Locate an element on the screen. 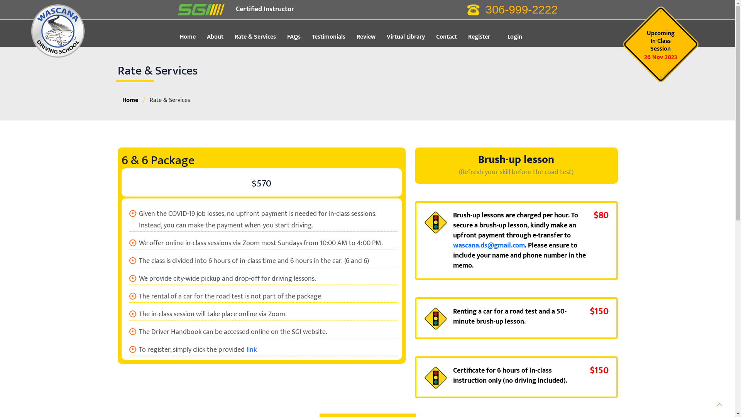 This screenshot has height=417, width=741. Register is located at coordinates (484, 37).